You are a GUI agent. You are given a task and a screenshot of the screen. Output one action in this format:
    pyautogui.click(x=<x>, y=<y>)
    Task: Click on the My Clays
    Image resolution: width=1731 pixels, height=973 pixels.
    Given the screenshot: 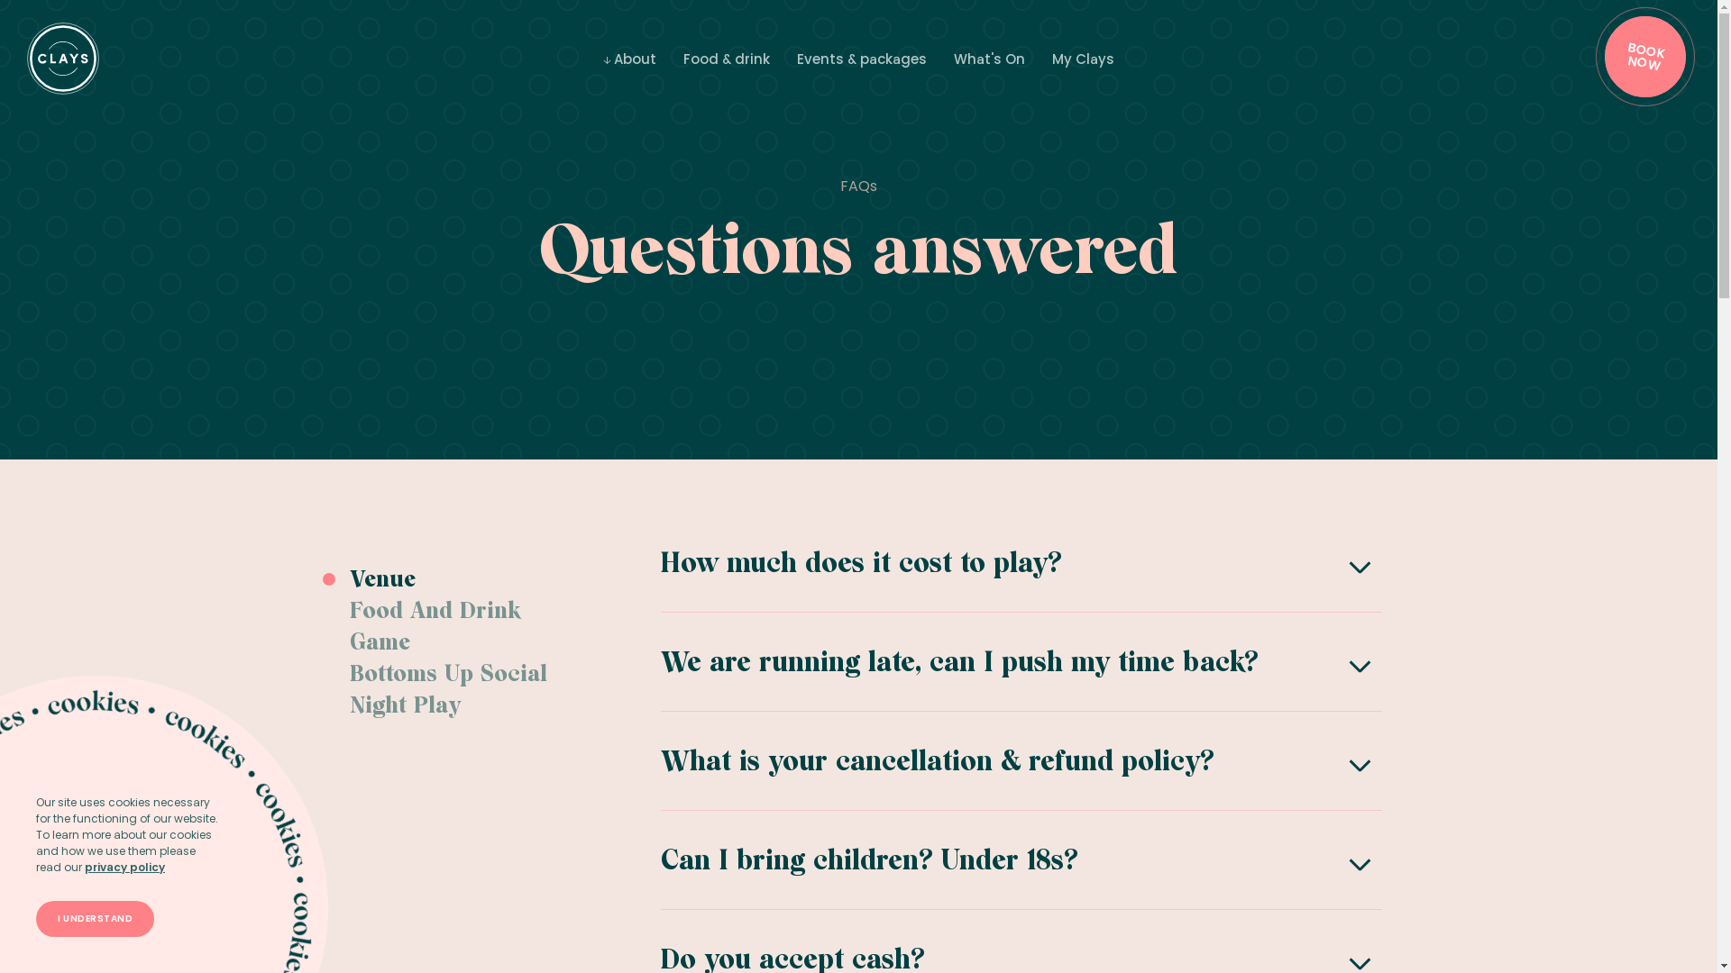 What is the action you would take?
    pyautogui.click(x=1084, y=59)
    